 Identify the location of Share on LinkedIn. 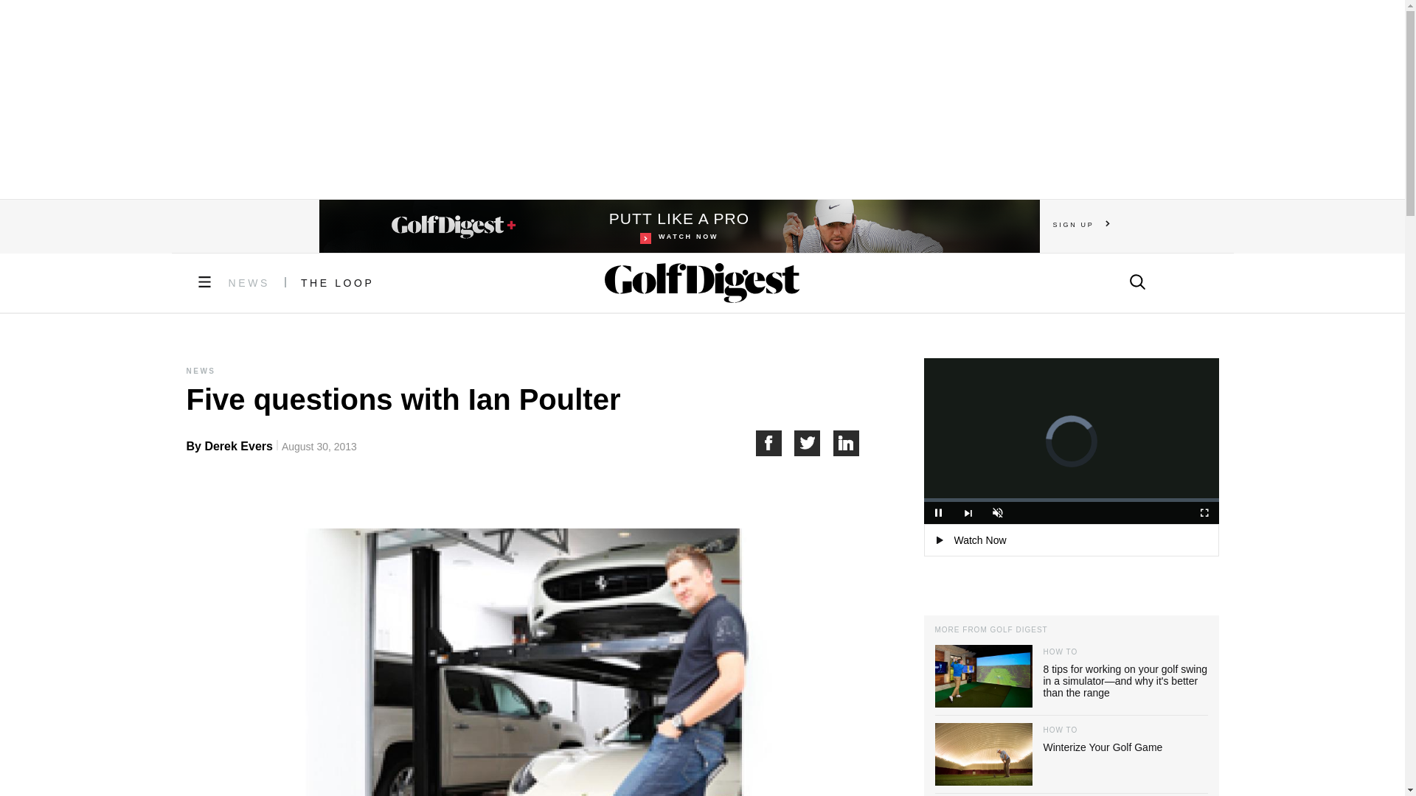
(847, 443).